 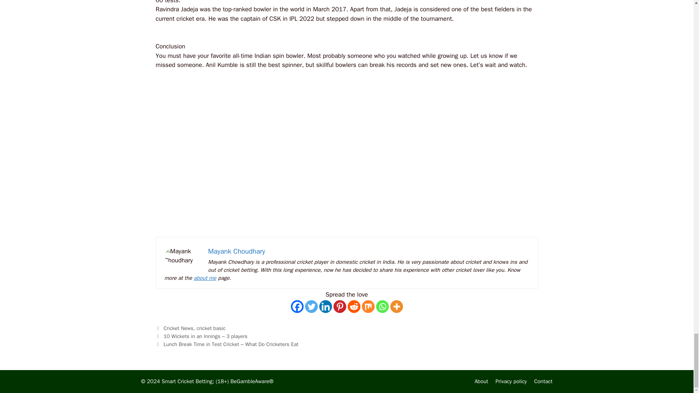 What do you see at coordinates (297, 306) in the screenshot?
I see `Facebook` at bounding box center [297, 306].